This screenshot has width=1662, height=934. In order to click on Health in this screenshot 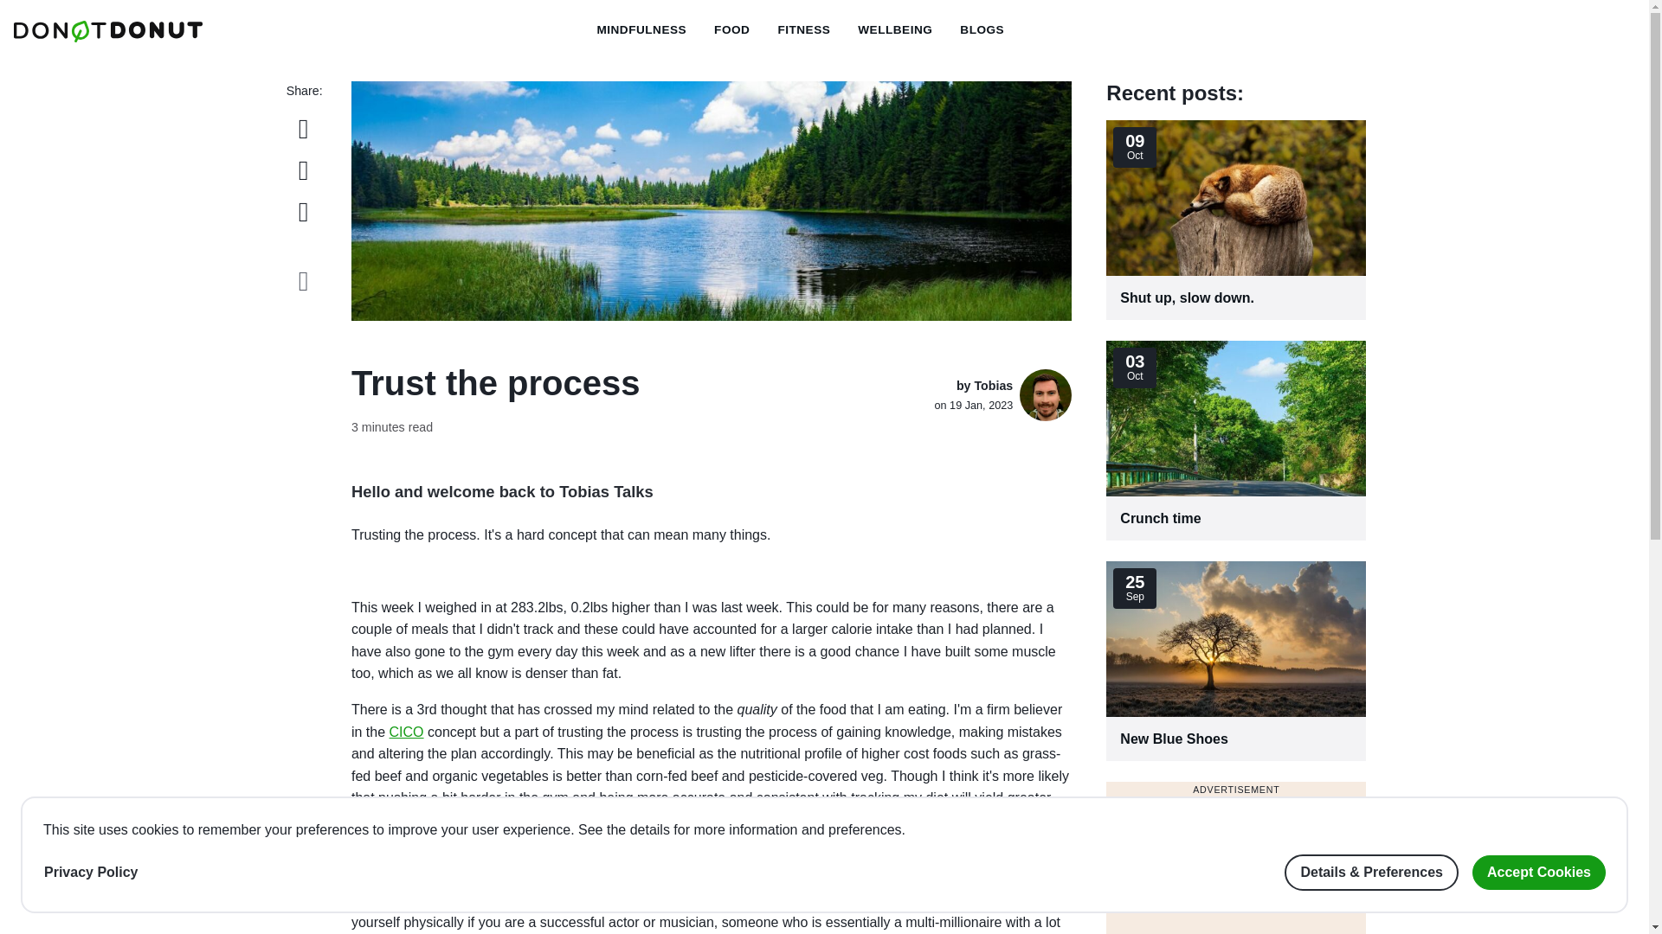, I will do `click(982, 30)`.